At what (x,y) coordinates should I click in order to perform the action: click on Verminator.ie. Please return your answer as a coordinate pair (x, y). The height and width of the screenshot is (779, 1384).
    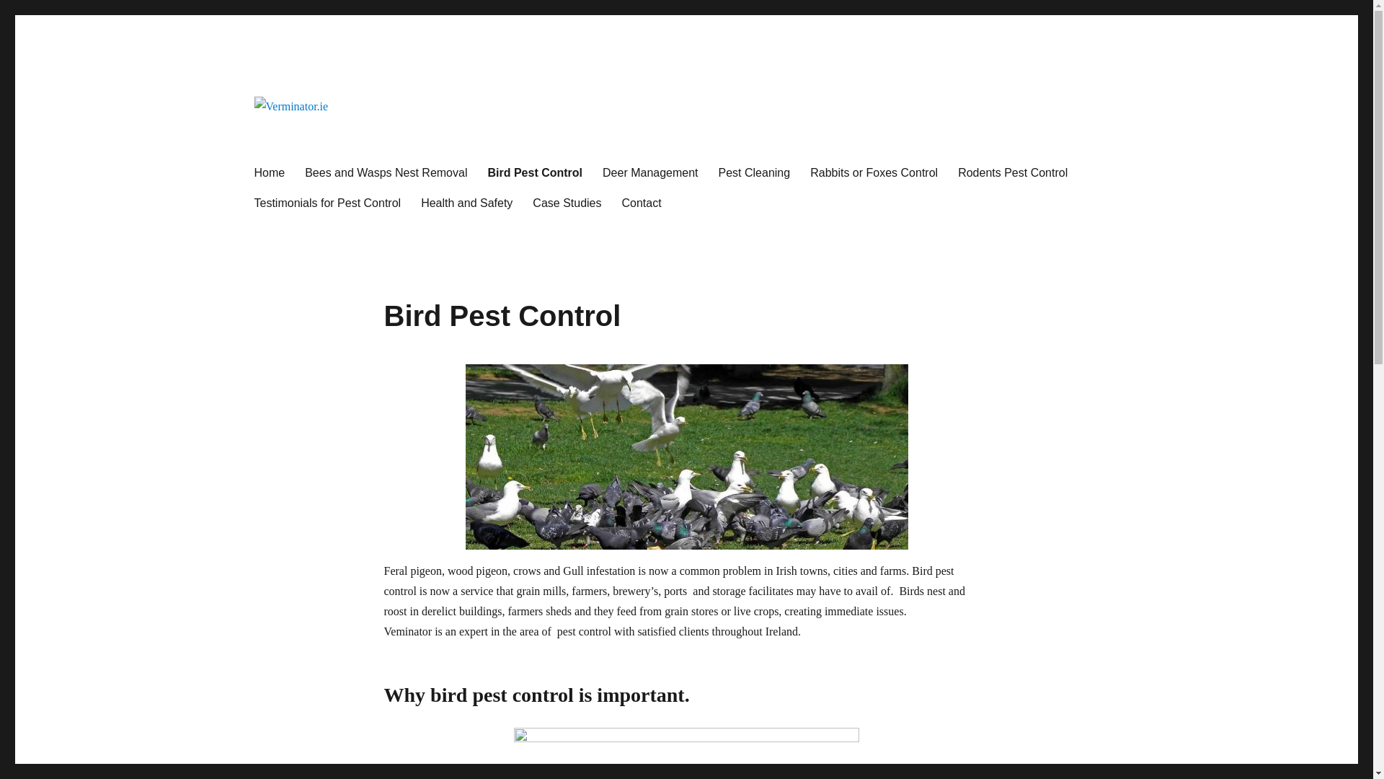
    Looking at the image, I should click on (317, 140).